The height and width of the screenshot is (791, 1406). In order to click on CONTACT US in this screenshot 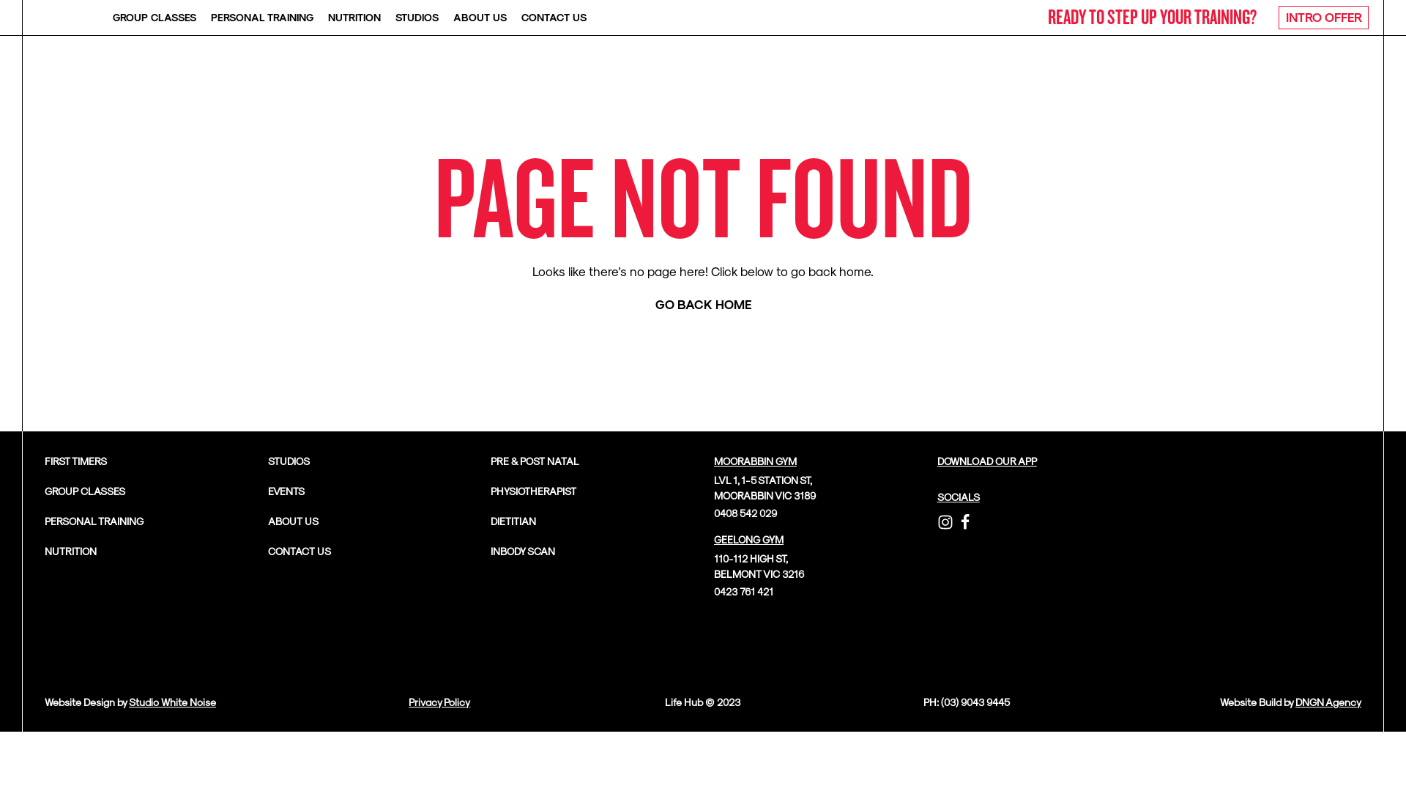, I will do `click(554, 18)`.